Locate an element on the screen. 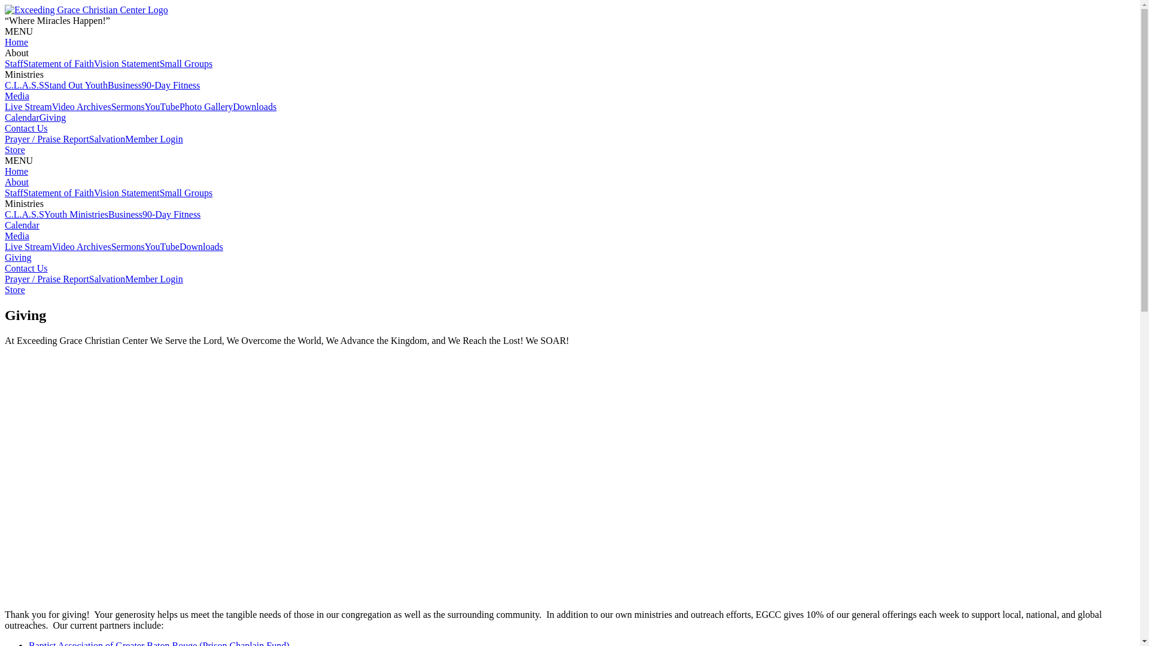 This screenshot has width=1149, height=646. Member Login is located at coordinates (154, 139).